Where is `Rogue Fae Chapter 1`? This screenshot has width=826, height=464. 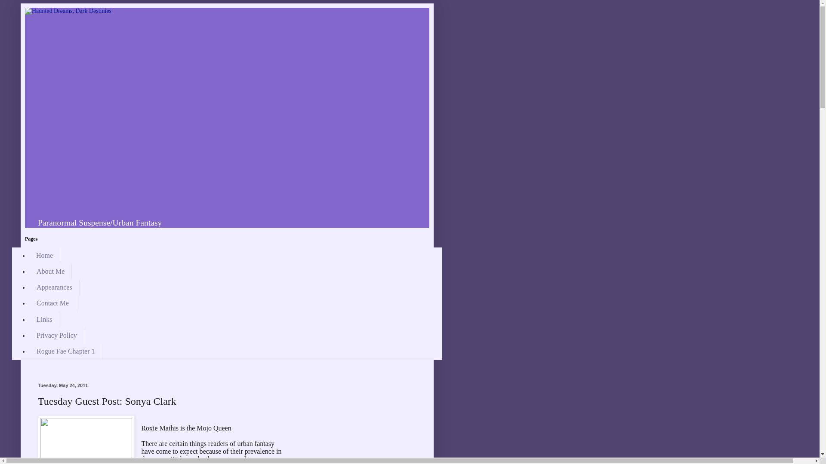 Rogue Fae Chapter 1 is located at coordinates (65, 351).